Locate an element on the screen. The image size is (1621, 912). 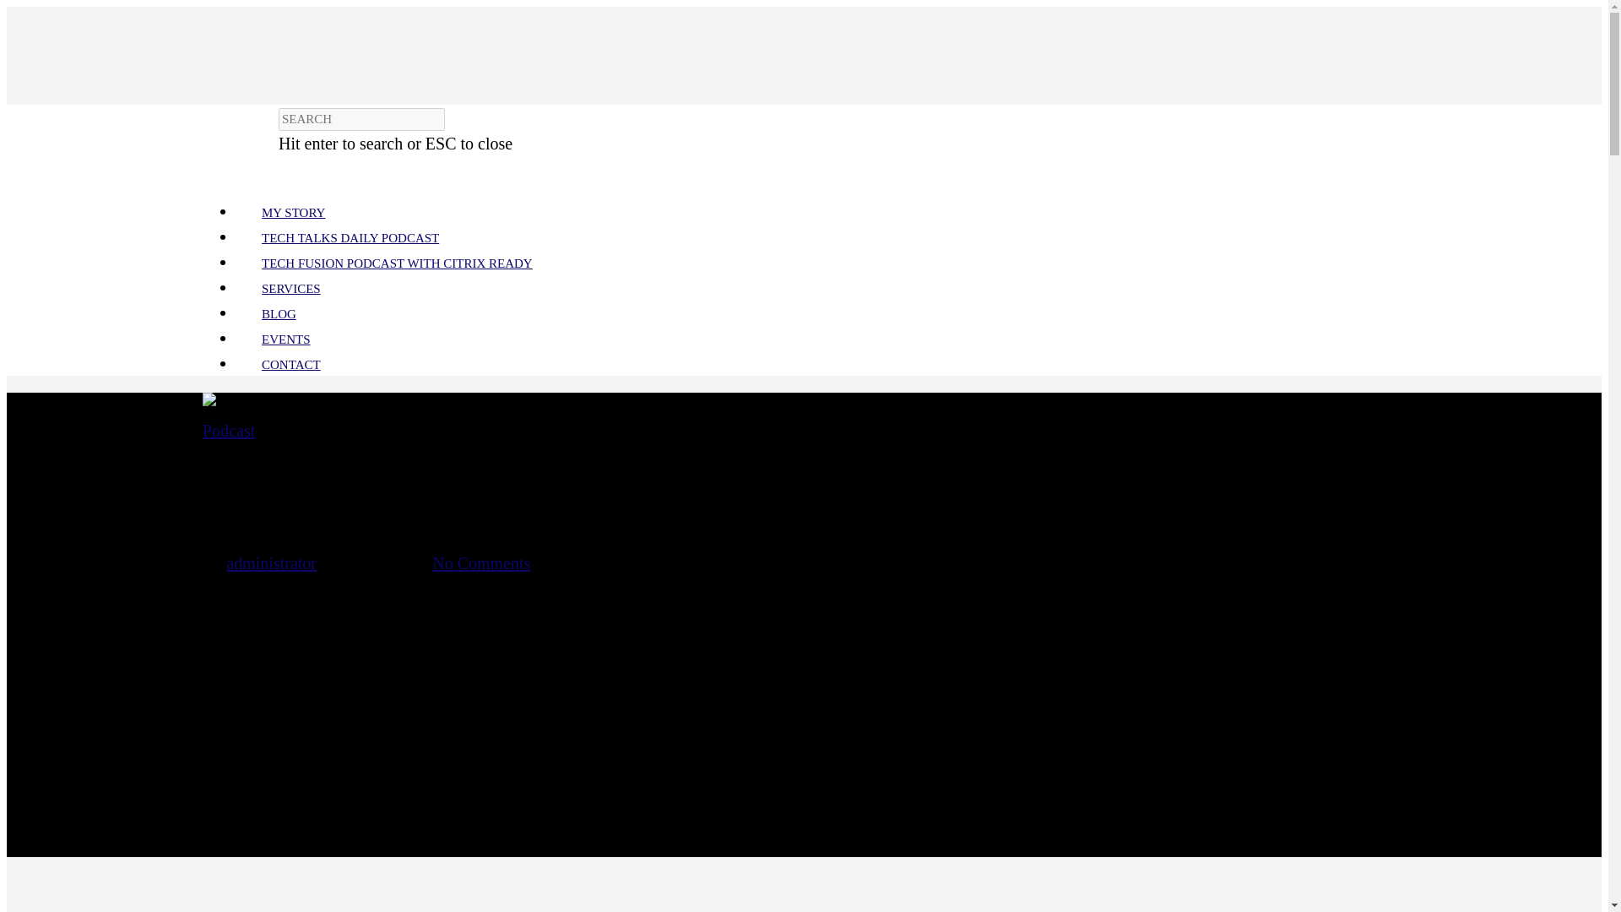
TECH FUSION PODCAST WITH CITRIX READY is located at coordinates (397, 263).